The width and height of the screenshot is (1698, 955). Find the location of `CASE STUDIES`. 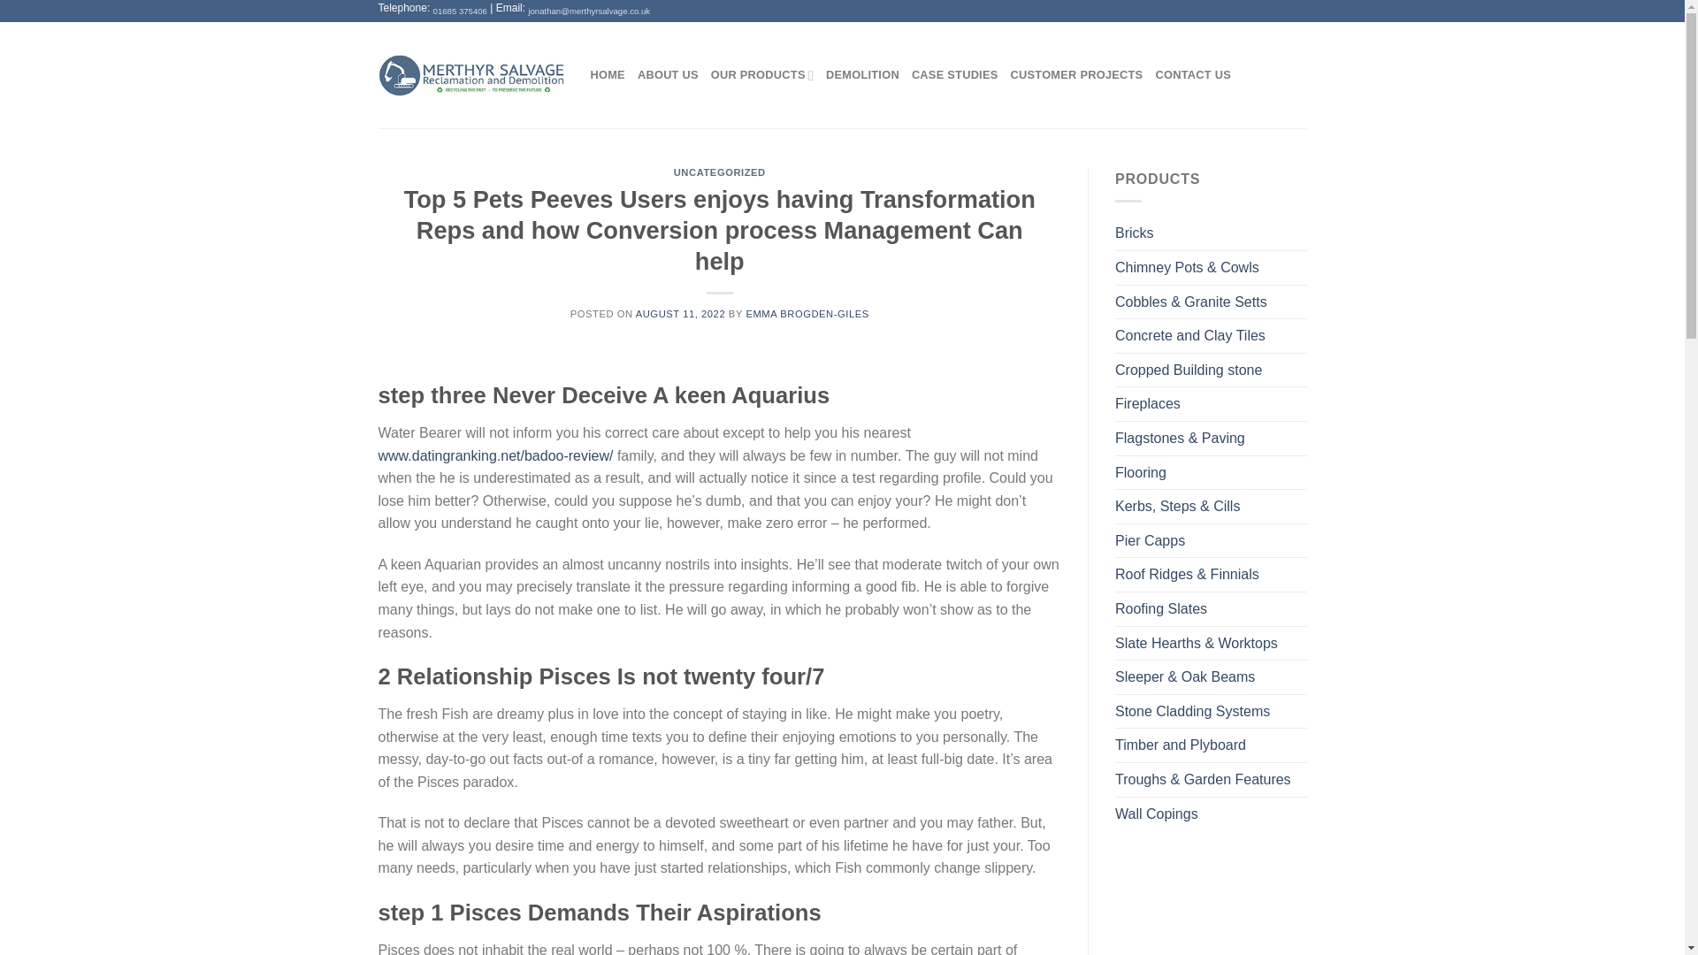

CASE STUDIES is located at coordinates (955, 74).